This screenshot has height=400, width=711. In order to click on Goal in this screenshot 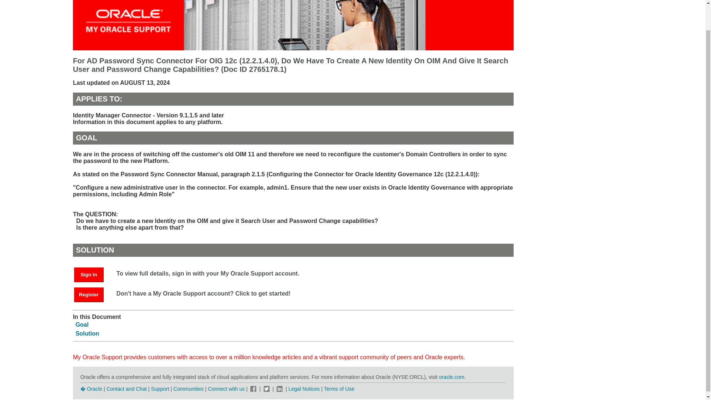, I will do `click(82, 324)`.